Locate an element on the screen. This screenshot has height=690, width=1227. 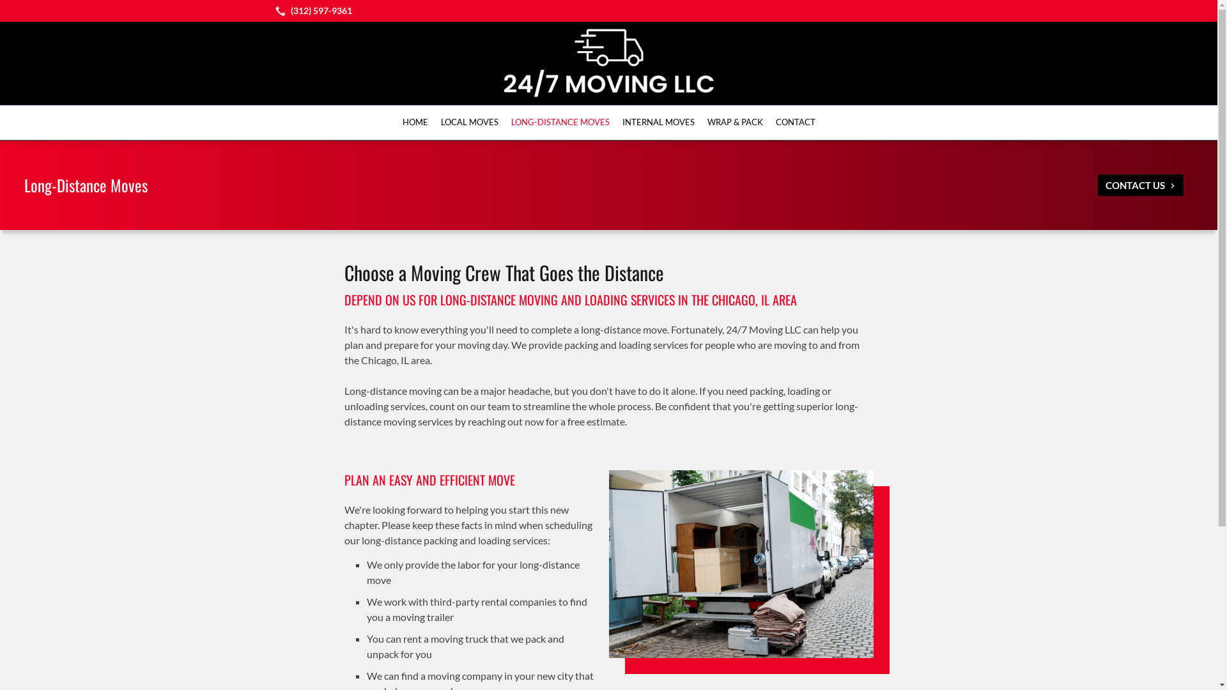
LONG-DISTANCE MOVES is located at coordinates (560, 123).